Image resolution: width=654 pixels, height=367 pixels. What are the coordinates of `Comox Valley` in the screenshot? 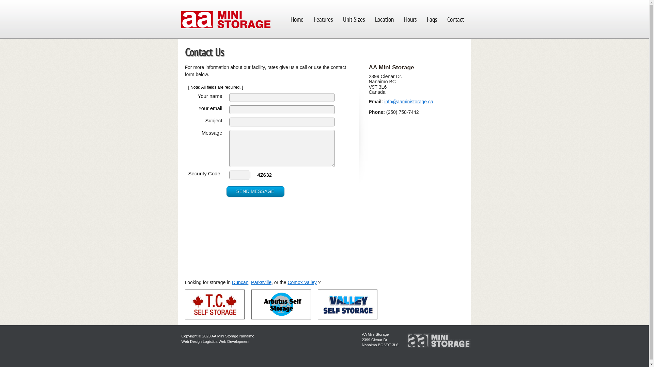 It's located at (302, 282).